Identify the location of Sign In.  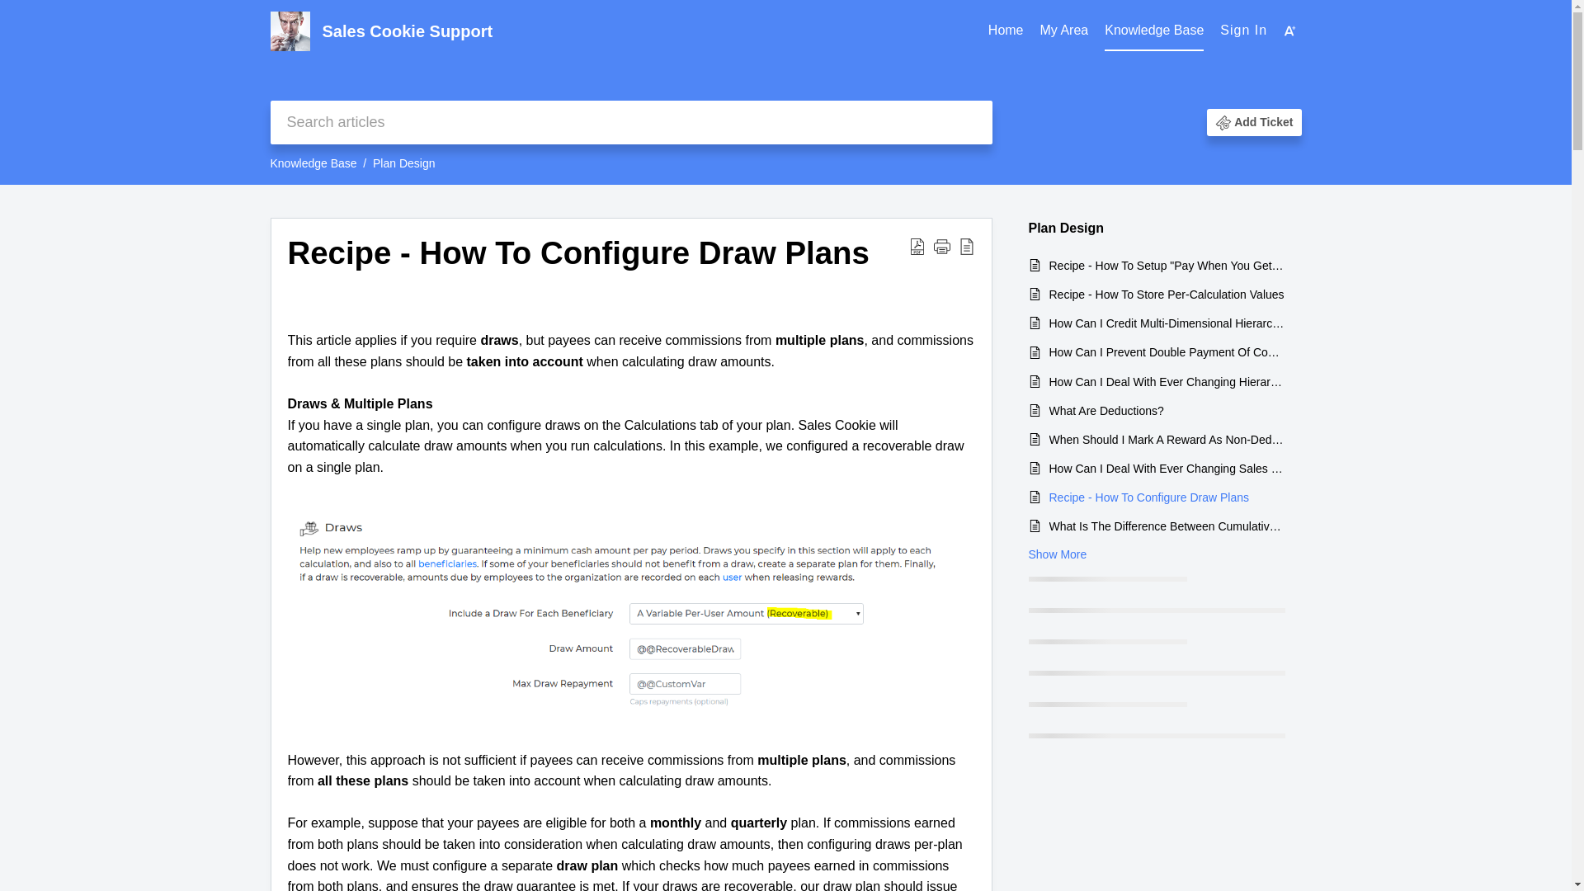
(1243, 30).